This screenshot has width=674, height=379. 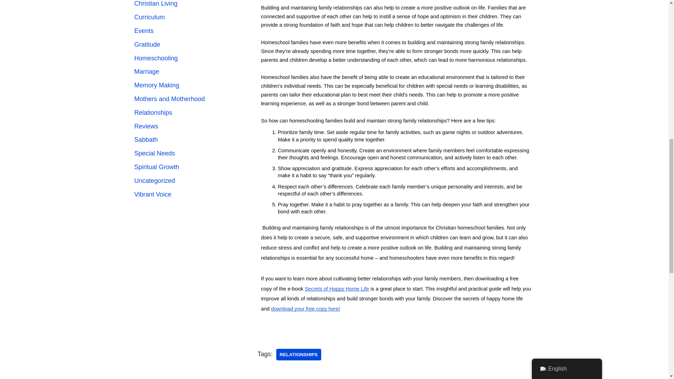 What do you see at coordinates (149, 17) in the screenshot?
I see `Curriculum` at bounding box center [149, 17].